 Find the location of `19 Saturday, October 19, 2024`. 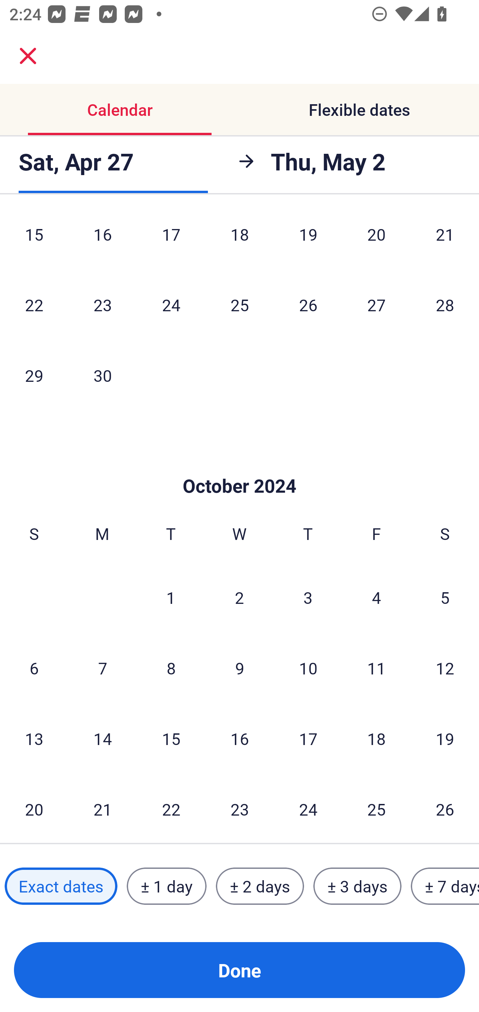

19 Saturday, October 19, 2024 is located at coordinates (445, 738).